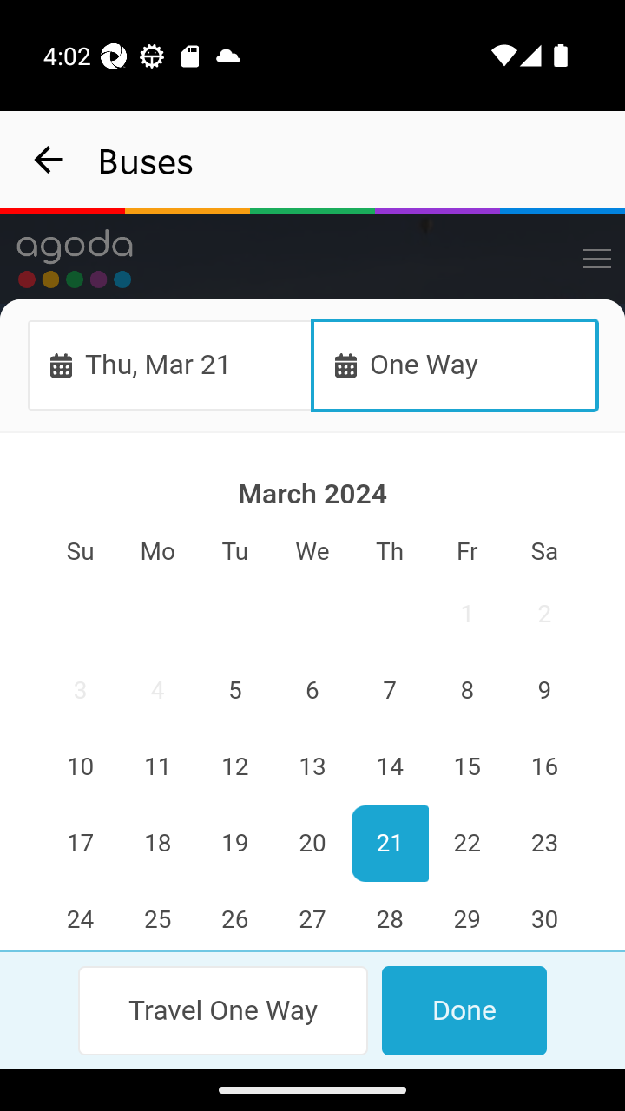 This screenshot has height=1111, width=625. I want to click on 19, so click(235, 844).